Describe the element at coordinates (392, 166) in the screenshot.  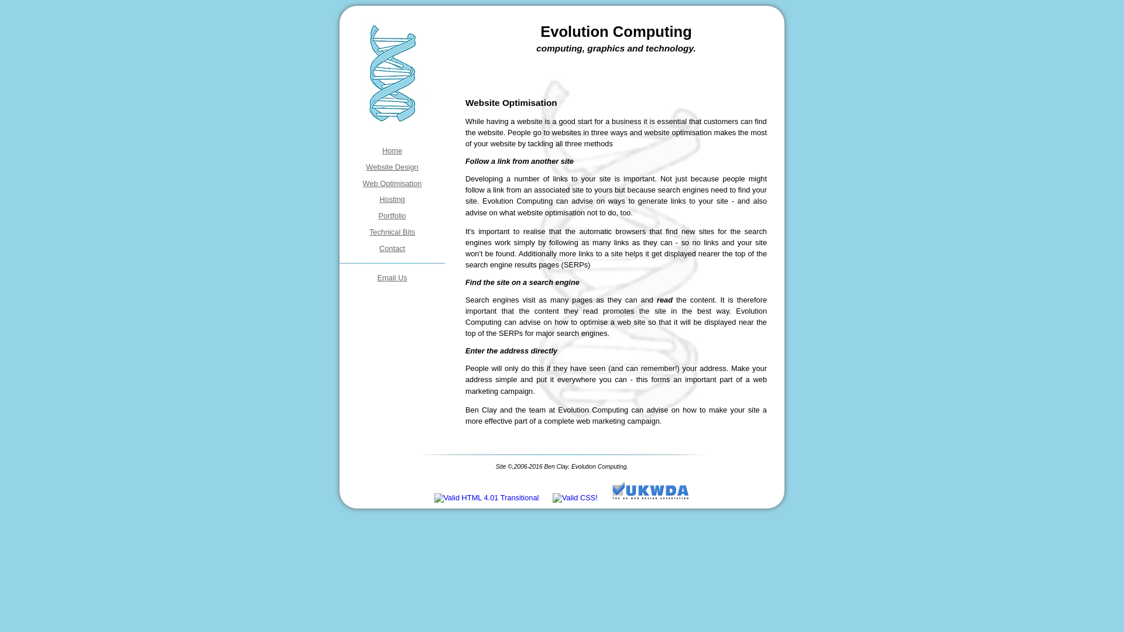
I see `Website Design` at that location.